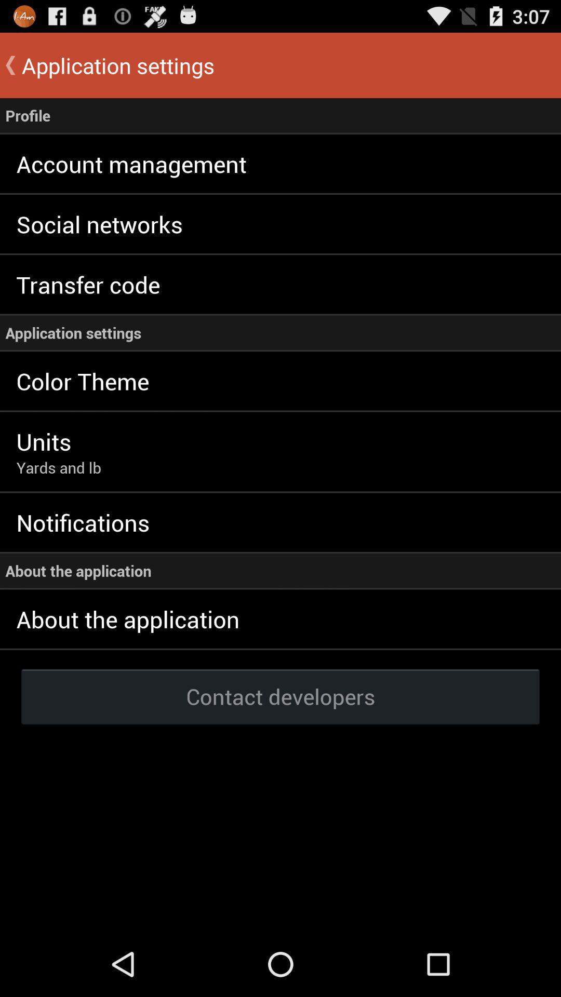 This screenshot has height=997, width=561. What do you see at coordinates (280, 696) in the screenshot?
I see `turn on the contact developers button` at bounding box center [280, 696].